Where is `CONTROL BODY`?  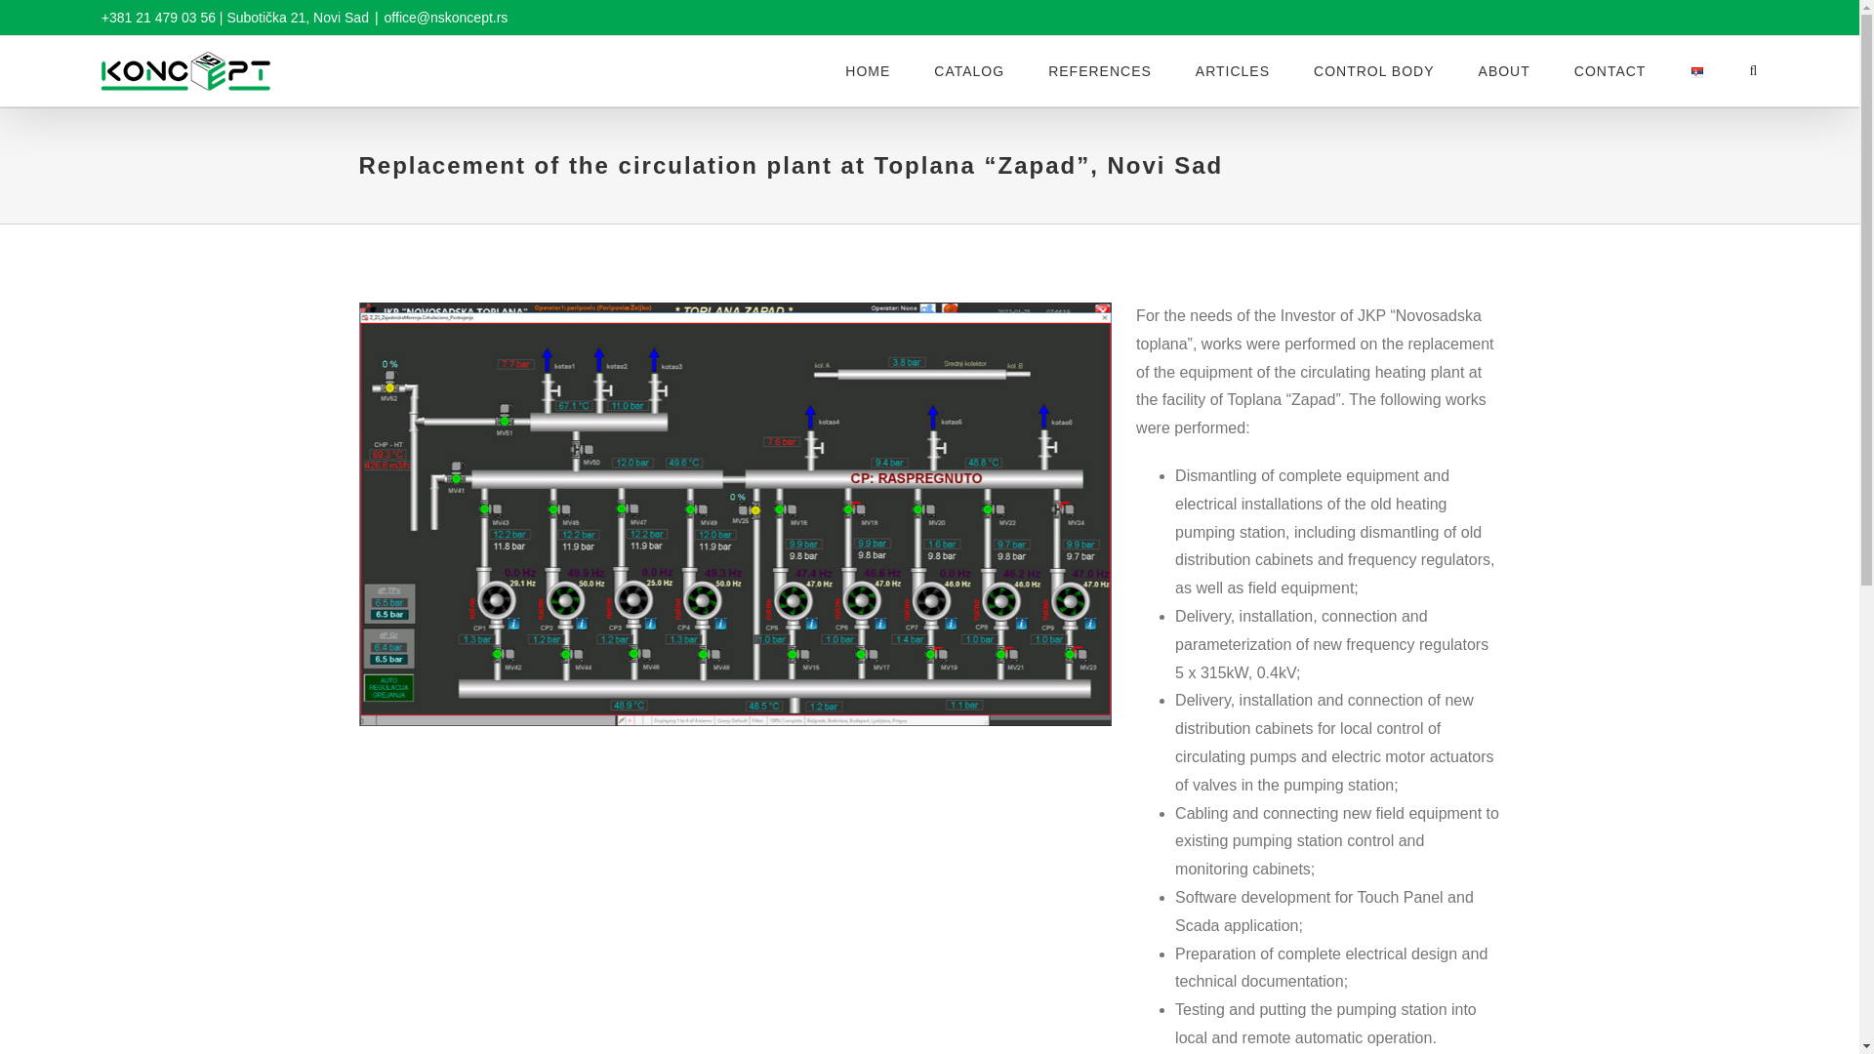 CONTROL BODY is located at coordinates (1374, 71).